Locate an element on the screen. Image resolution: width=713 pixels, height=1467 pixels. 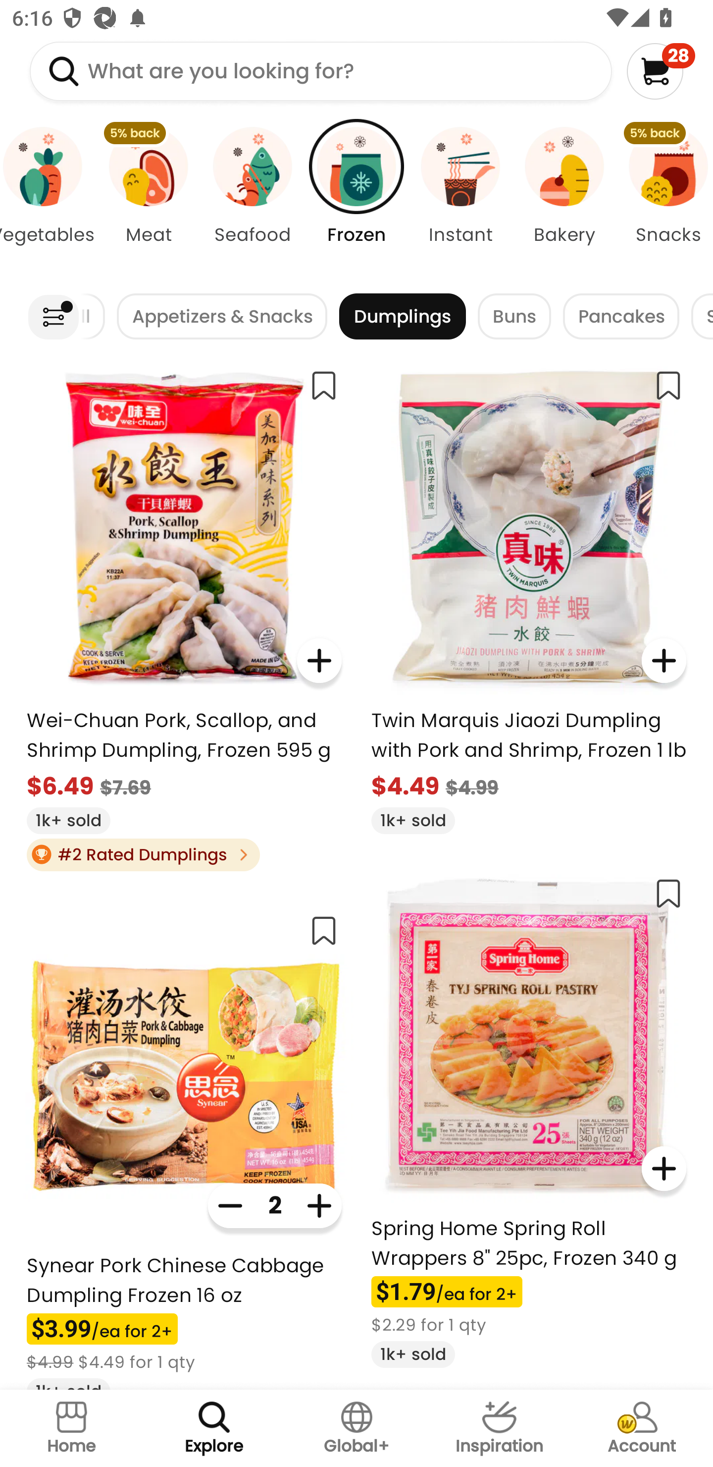
Account is located at coordinates (642, 1428).